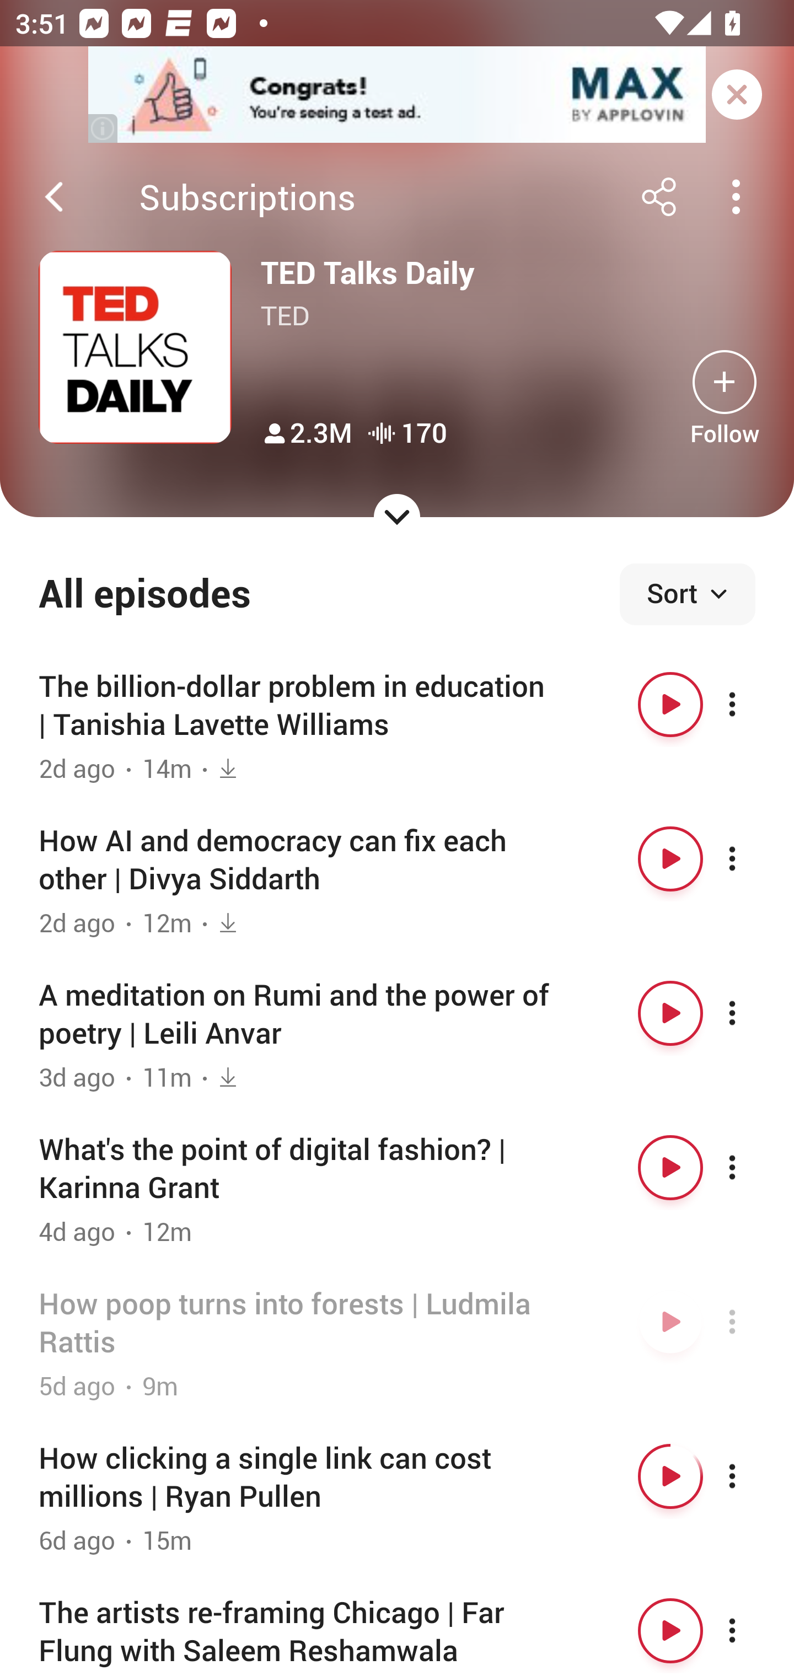  Describe the element at coordinates (104, 128) in the screenshot. I see `(i)` at that location.